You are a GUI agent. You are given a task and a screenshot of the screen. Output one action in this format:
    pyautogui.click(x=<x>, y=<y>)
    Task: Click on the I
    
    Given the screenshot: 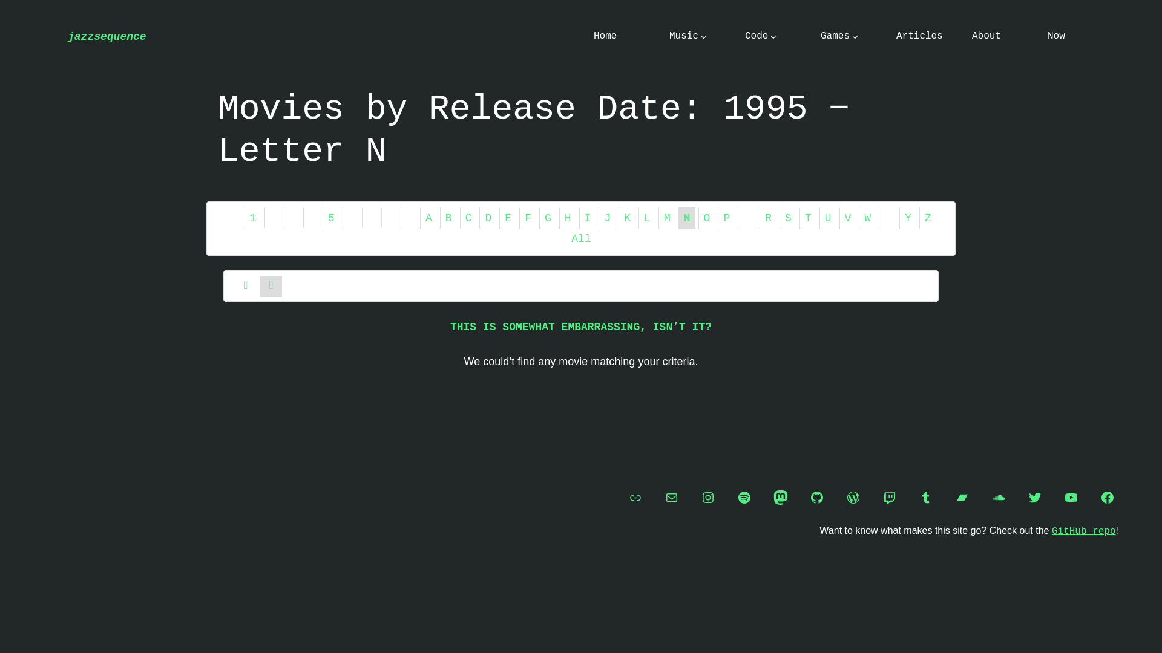 What is the action you would take?
    pyautogui.click(x=588, y=218)
    